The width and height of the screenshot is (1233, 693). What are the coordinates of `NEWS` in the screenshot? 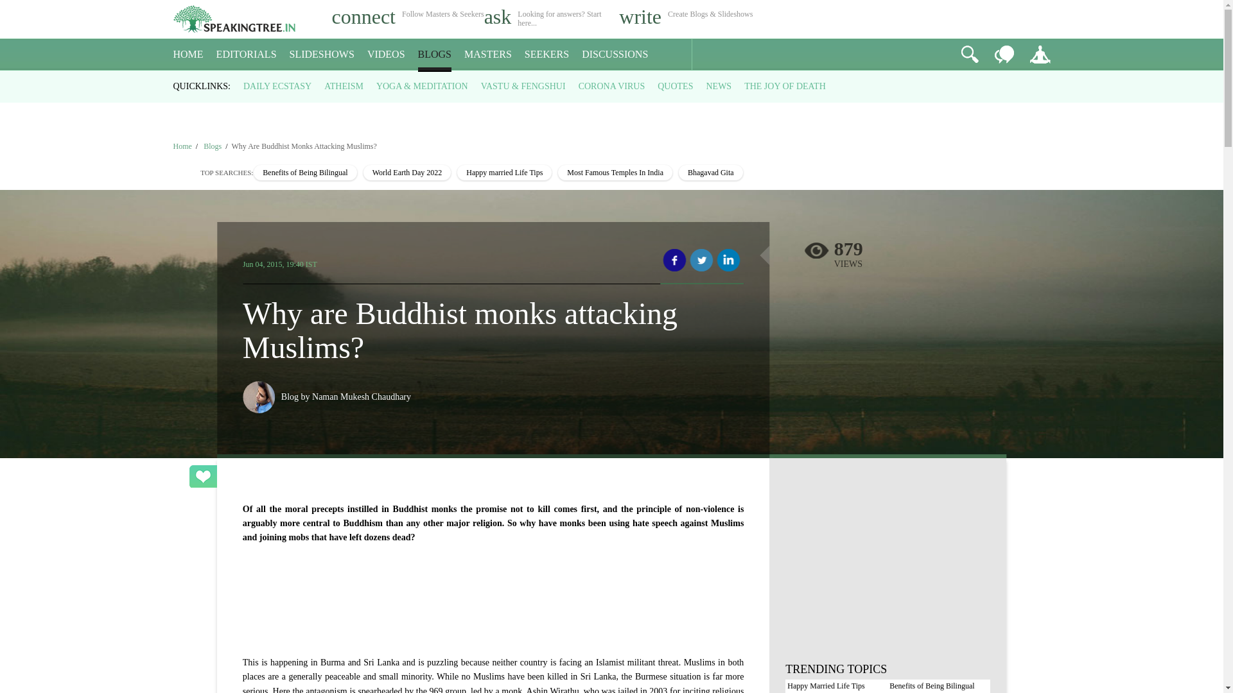 It's located at (718, 86).